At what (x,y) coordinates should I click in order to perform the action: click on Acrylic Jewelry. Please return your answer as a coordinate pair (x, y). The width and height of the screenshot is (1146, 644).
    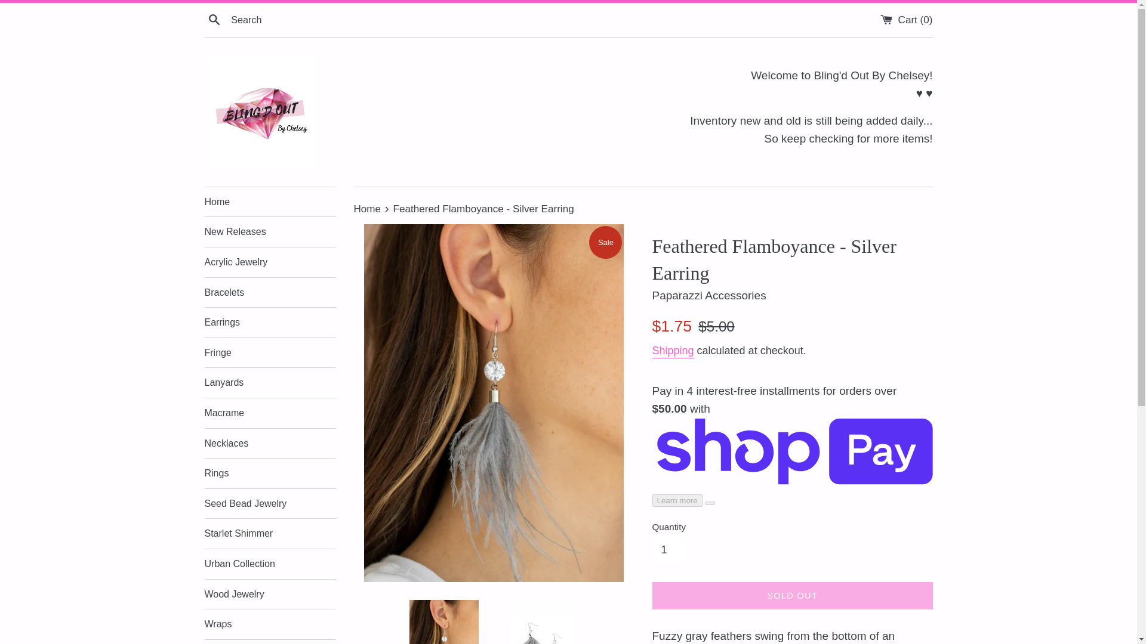
    Looking at the image, I should click on (270, 262).